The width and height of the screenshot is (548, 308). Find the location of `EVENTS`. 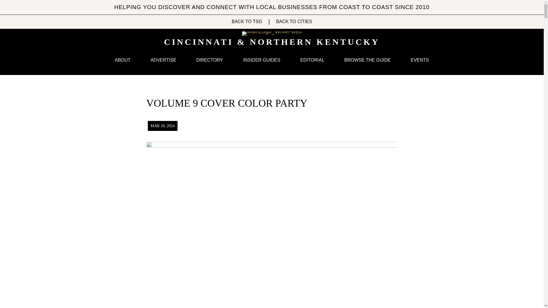

EVENTS is located at coordinates (420, 60).